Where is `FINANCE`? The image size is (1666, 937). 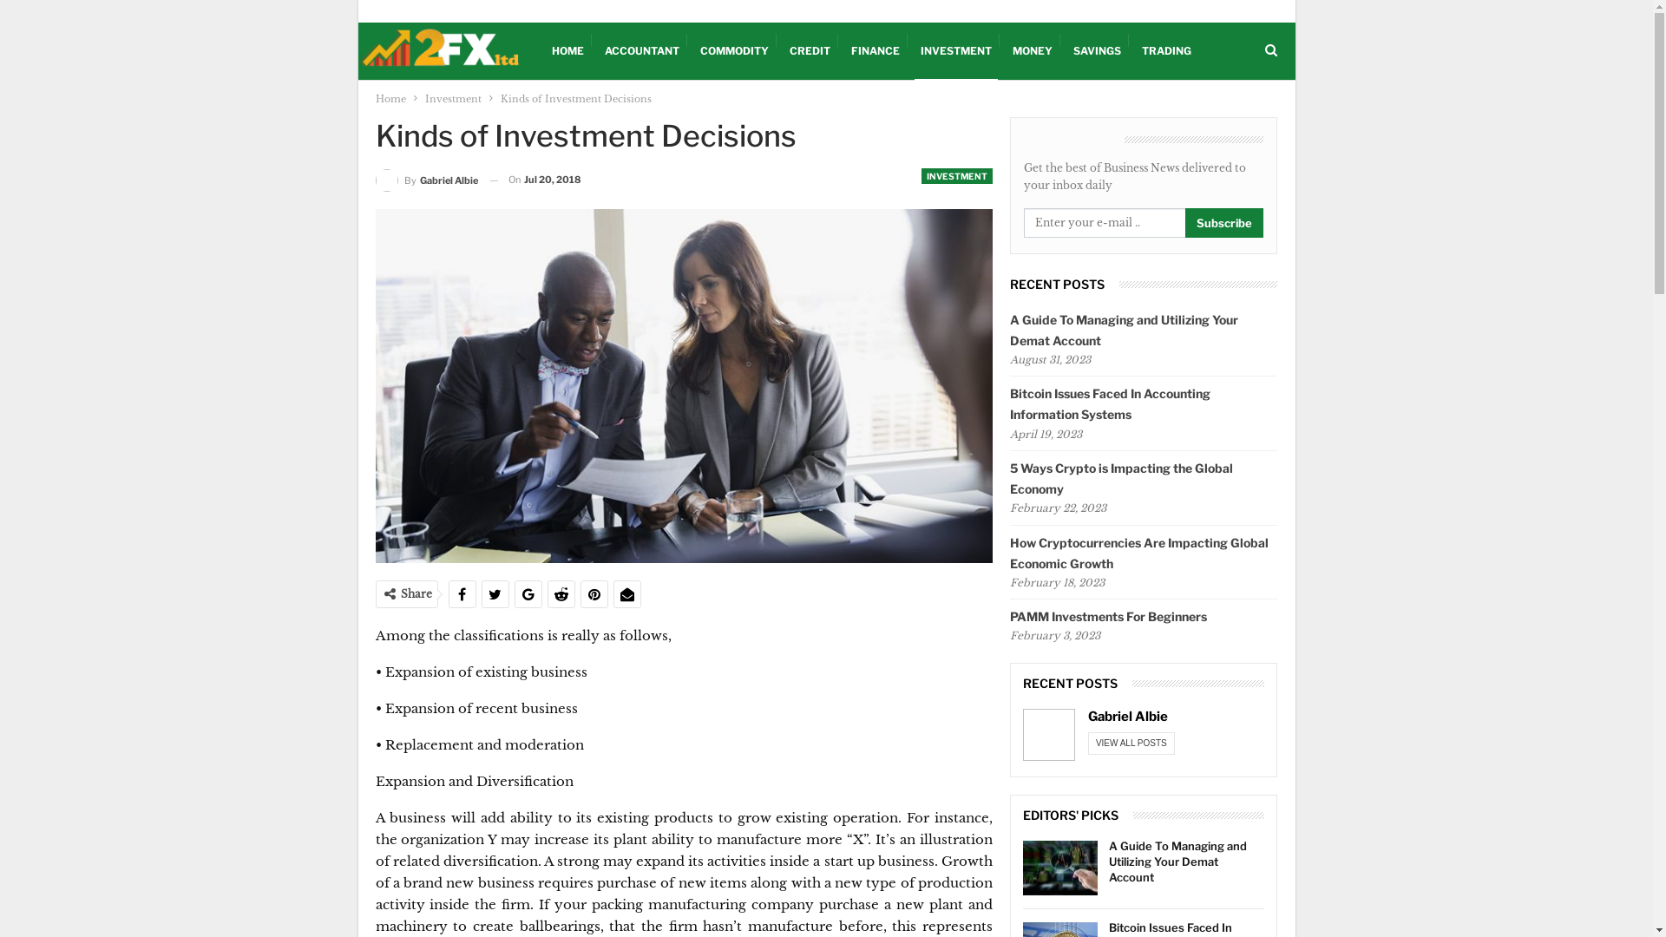
FINANCE is located at coordinates (876, 51).